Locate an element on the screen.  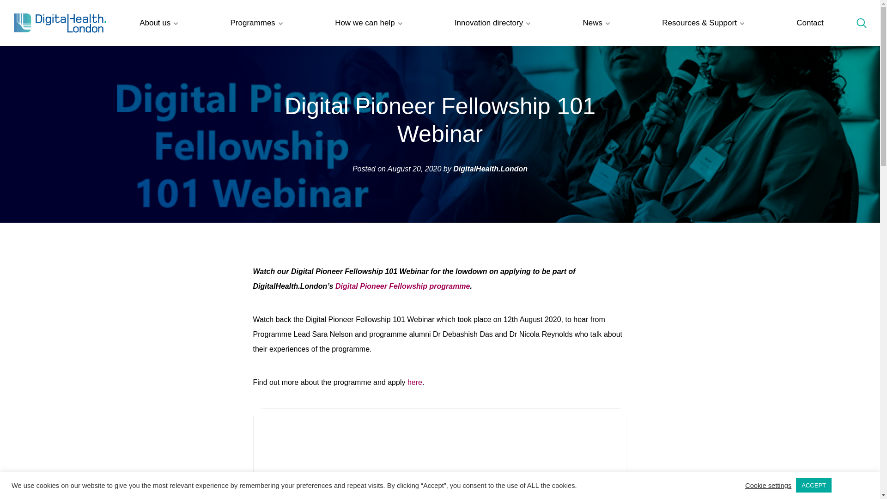
DigitalHealth.London is located at coordinates (60, 23).